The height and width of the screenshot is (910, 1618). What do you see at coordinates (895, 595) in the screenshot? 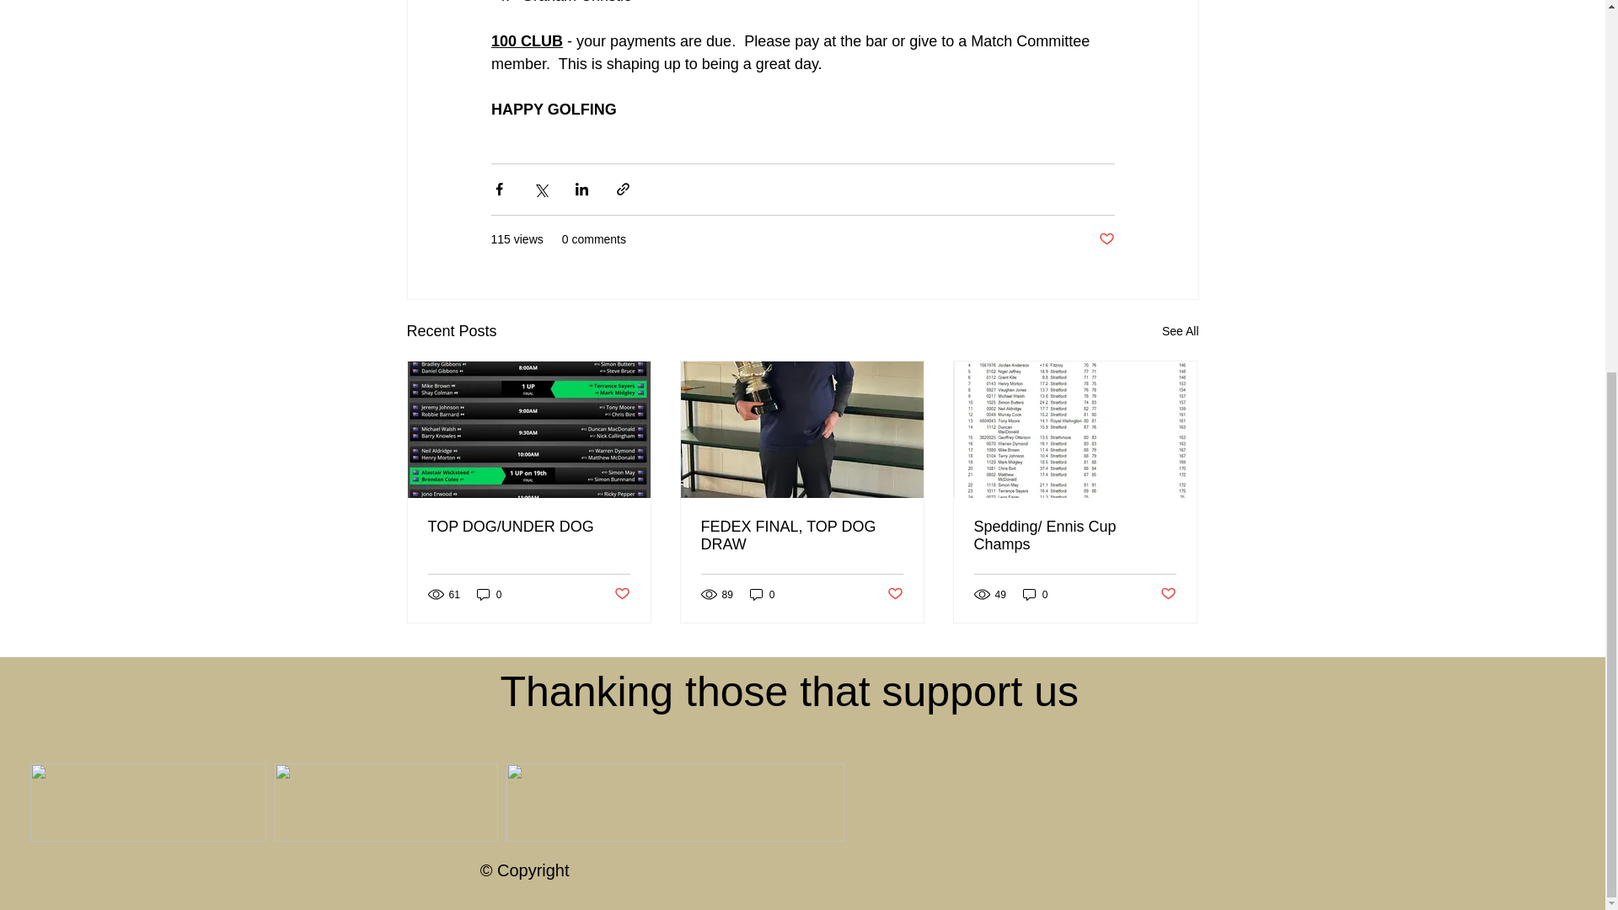
I see `Post not marked as liked` at bounding box center [895, 595].